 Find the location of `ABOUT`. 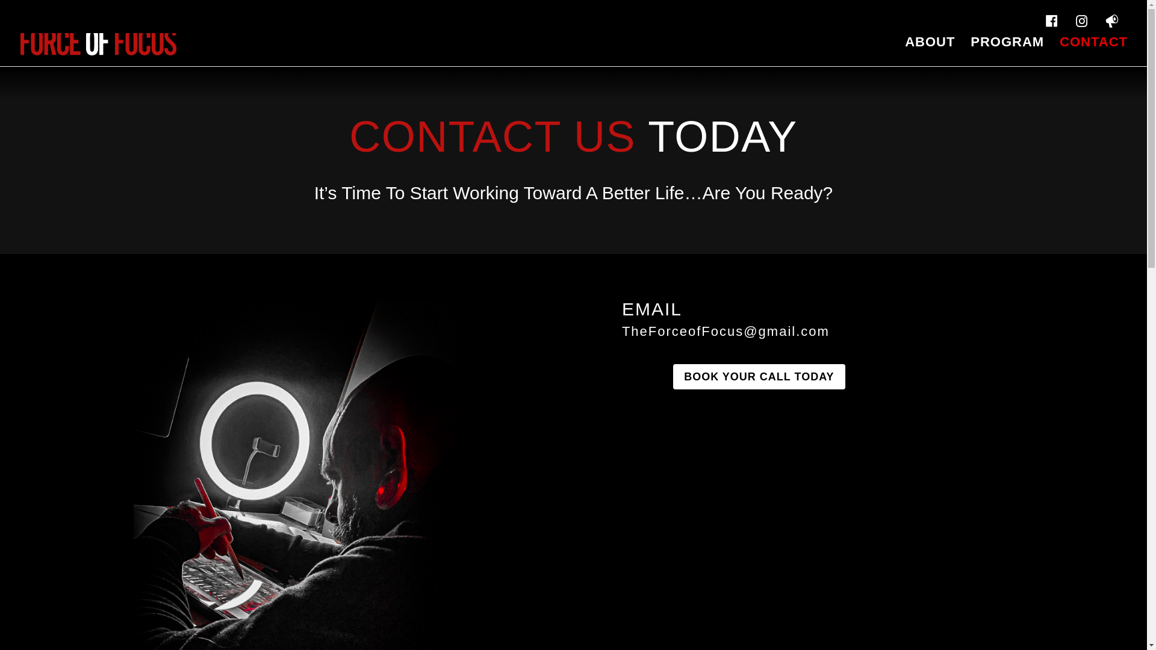

ABOUT is located at coordinates (930, 52).